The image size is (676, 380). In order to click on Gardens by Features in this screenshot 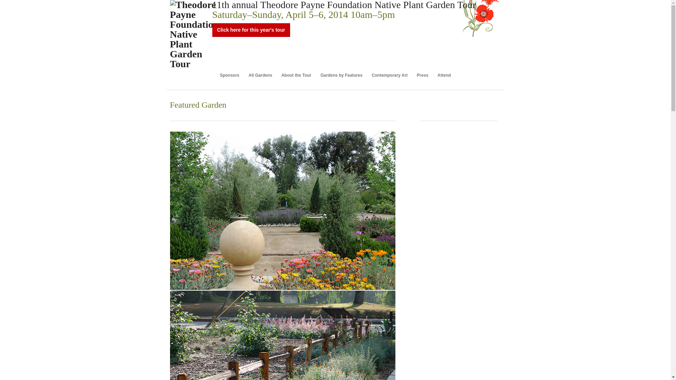, I will do `click(341, 74)`.